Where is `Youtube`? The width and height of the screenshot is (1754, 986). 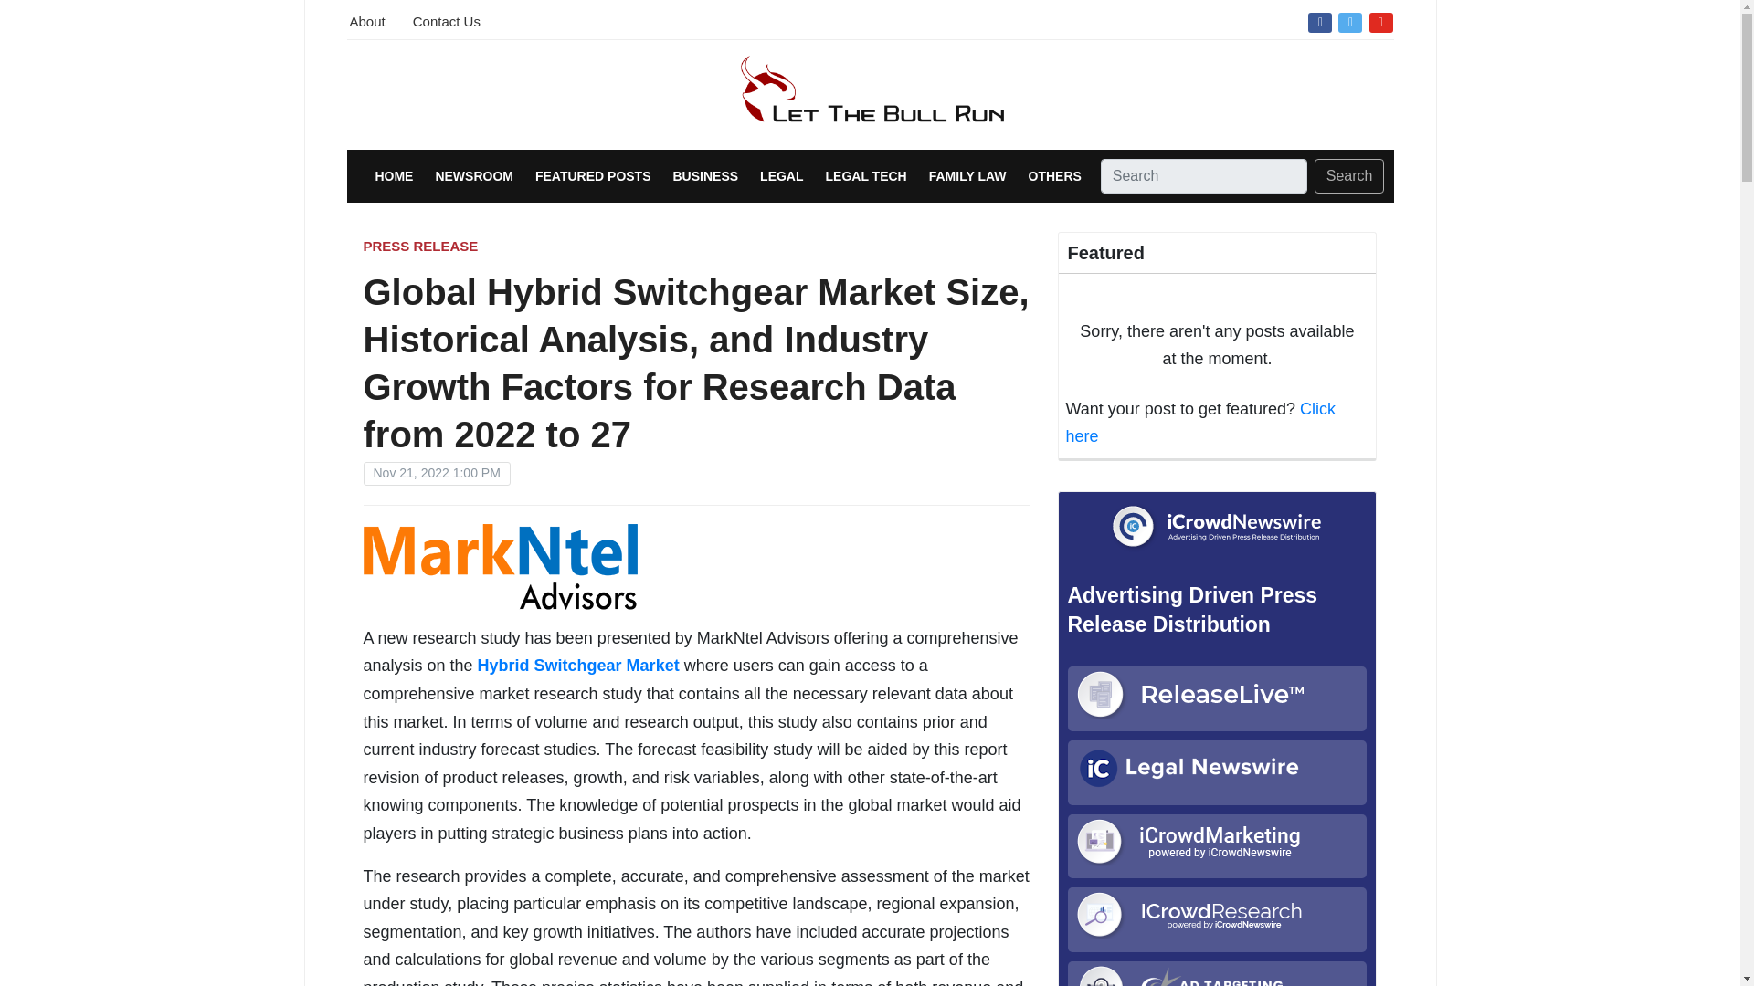
Youtube is located at coordinates (1381, 20).